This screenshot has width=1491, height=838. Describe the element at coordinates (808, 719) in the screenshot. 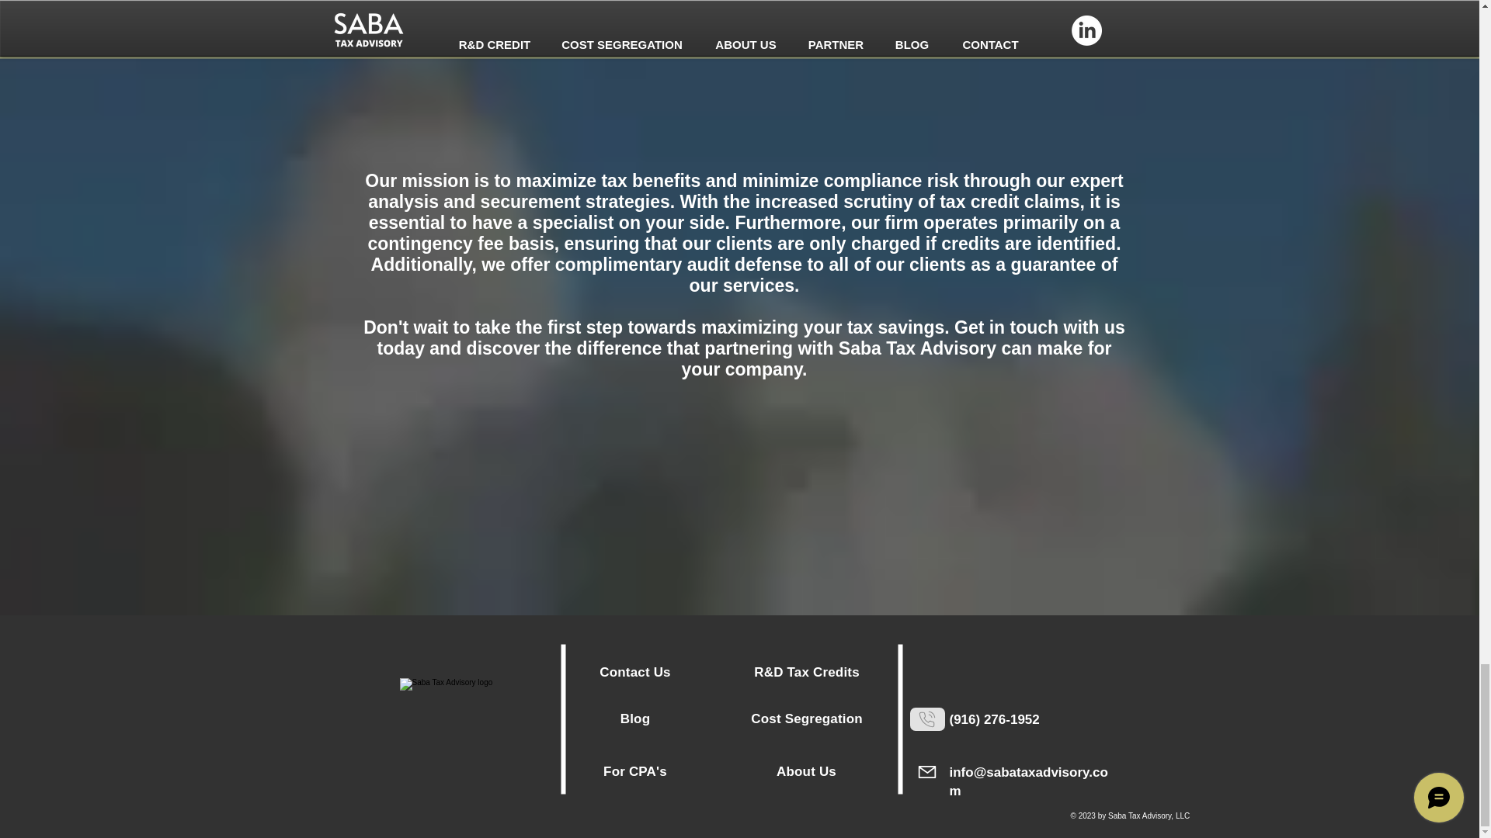

I see `Cost Segregation ` at that location.